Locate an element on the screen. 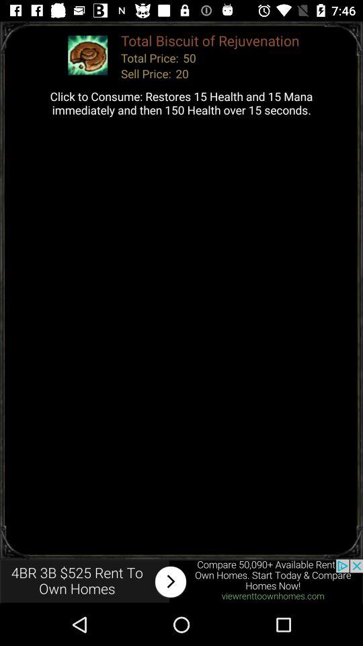  forword is located at coordinates (182, 581).